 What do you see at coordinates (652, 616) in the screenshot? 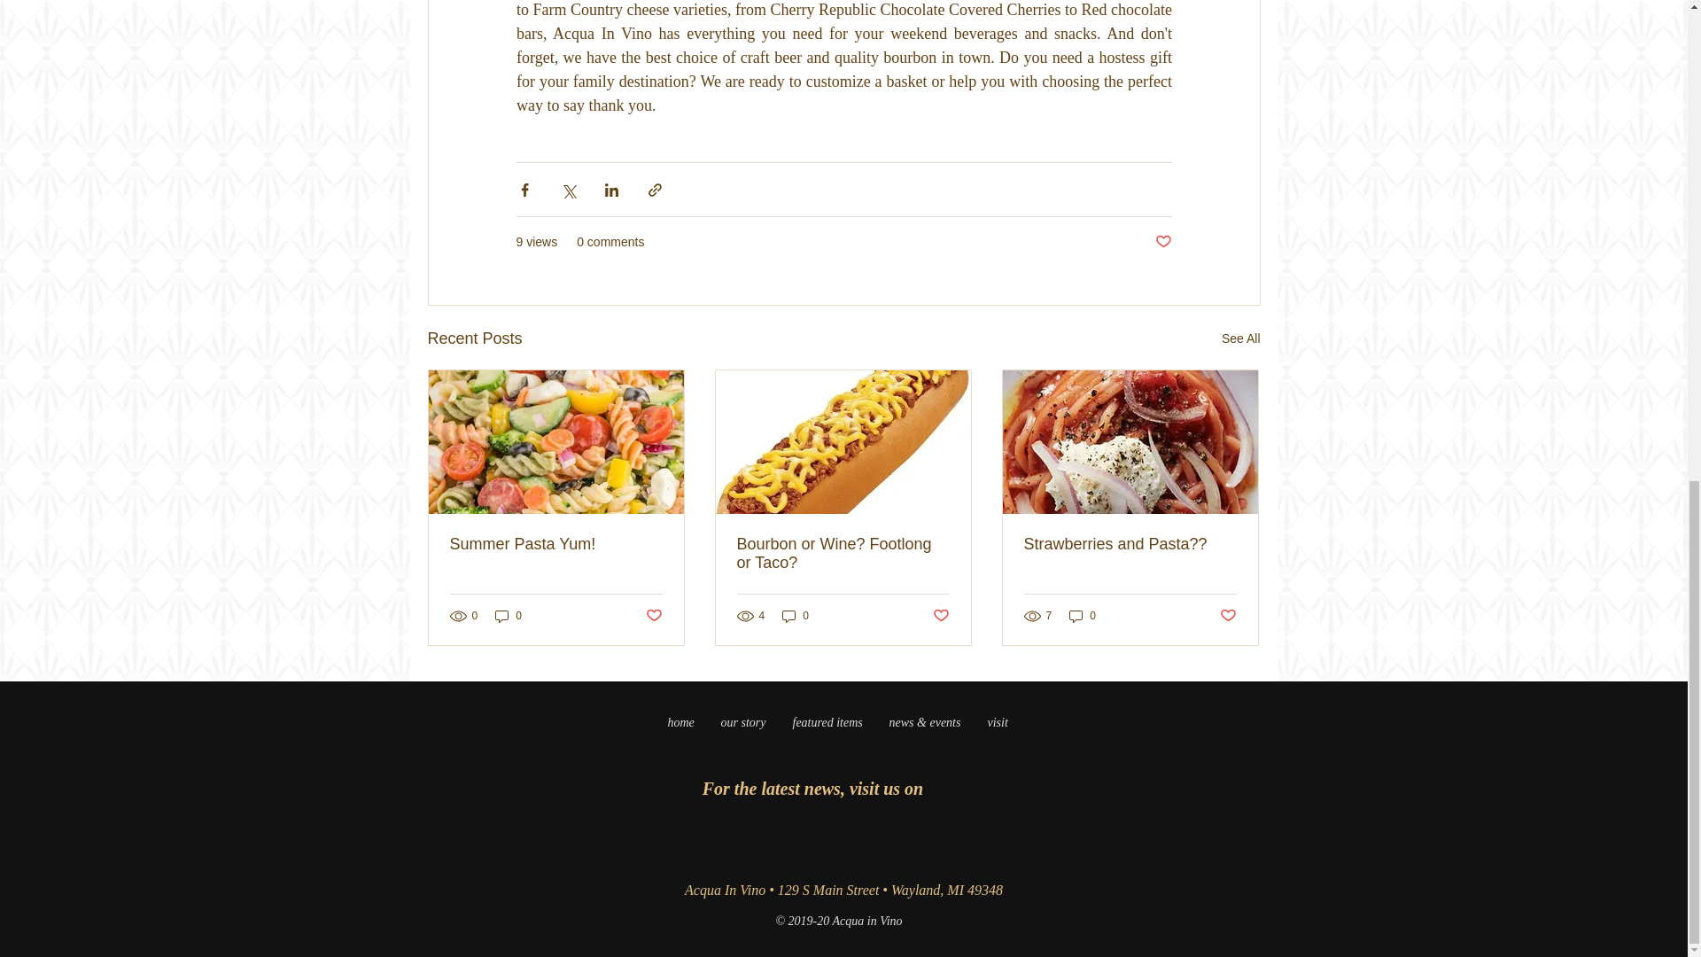
I see `Post not marked as liked` at bounding box center [652, 616].